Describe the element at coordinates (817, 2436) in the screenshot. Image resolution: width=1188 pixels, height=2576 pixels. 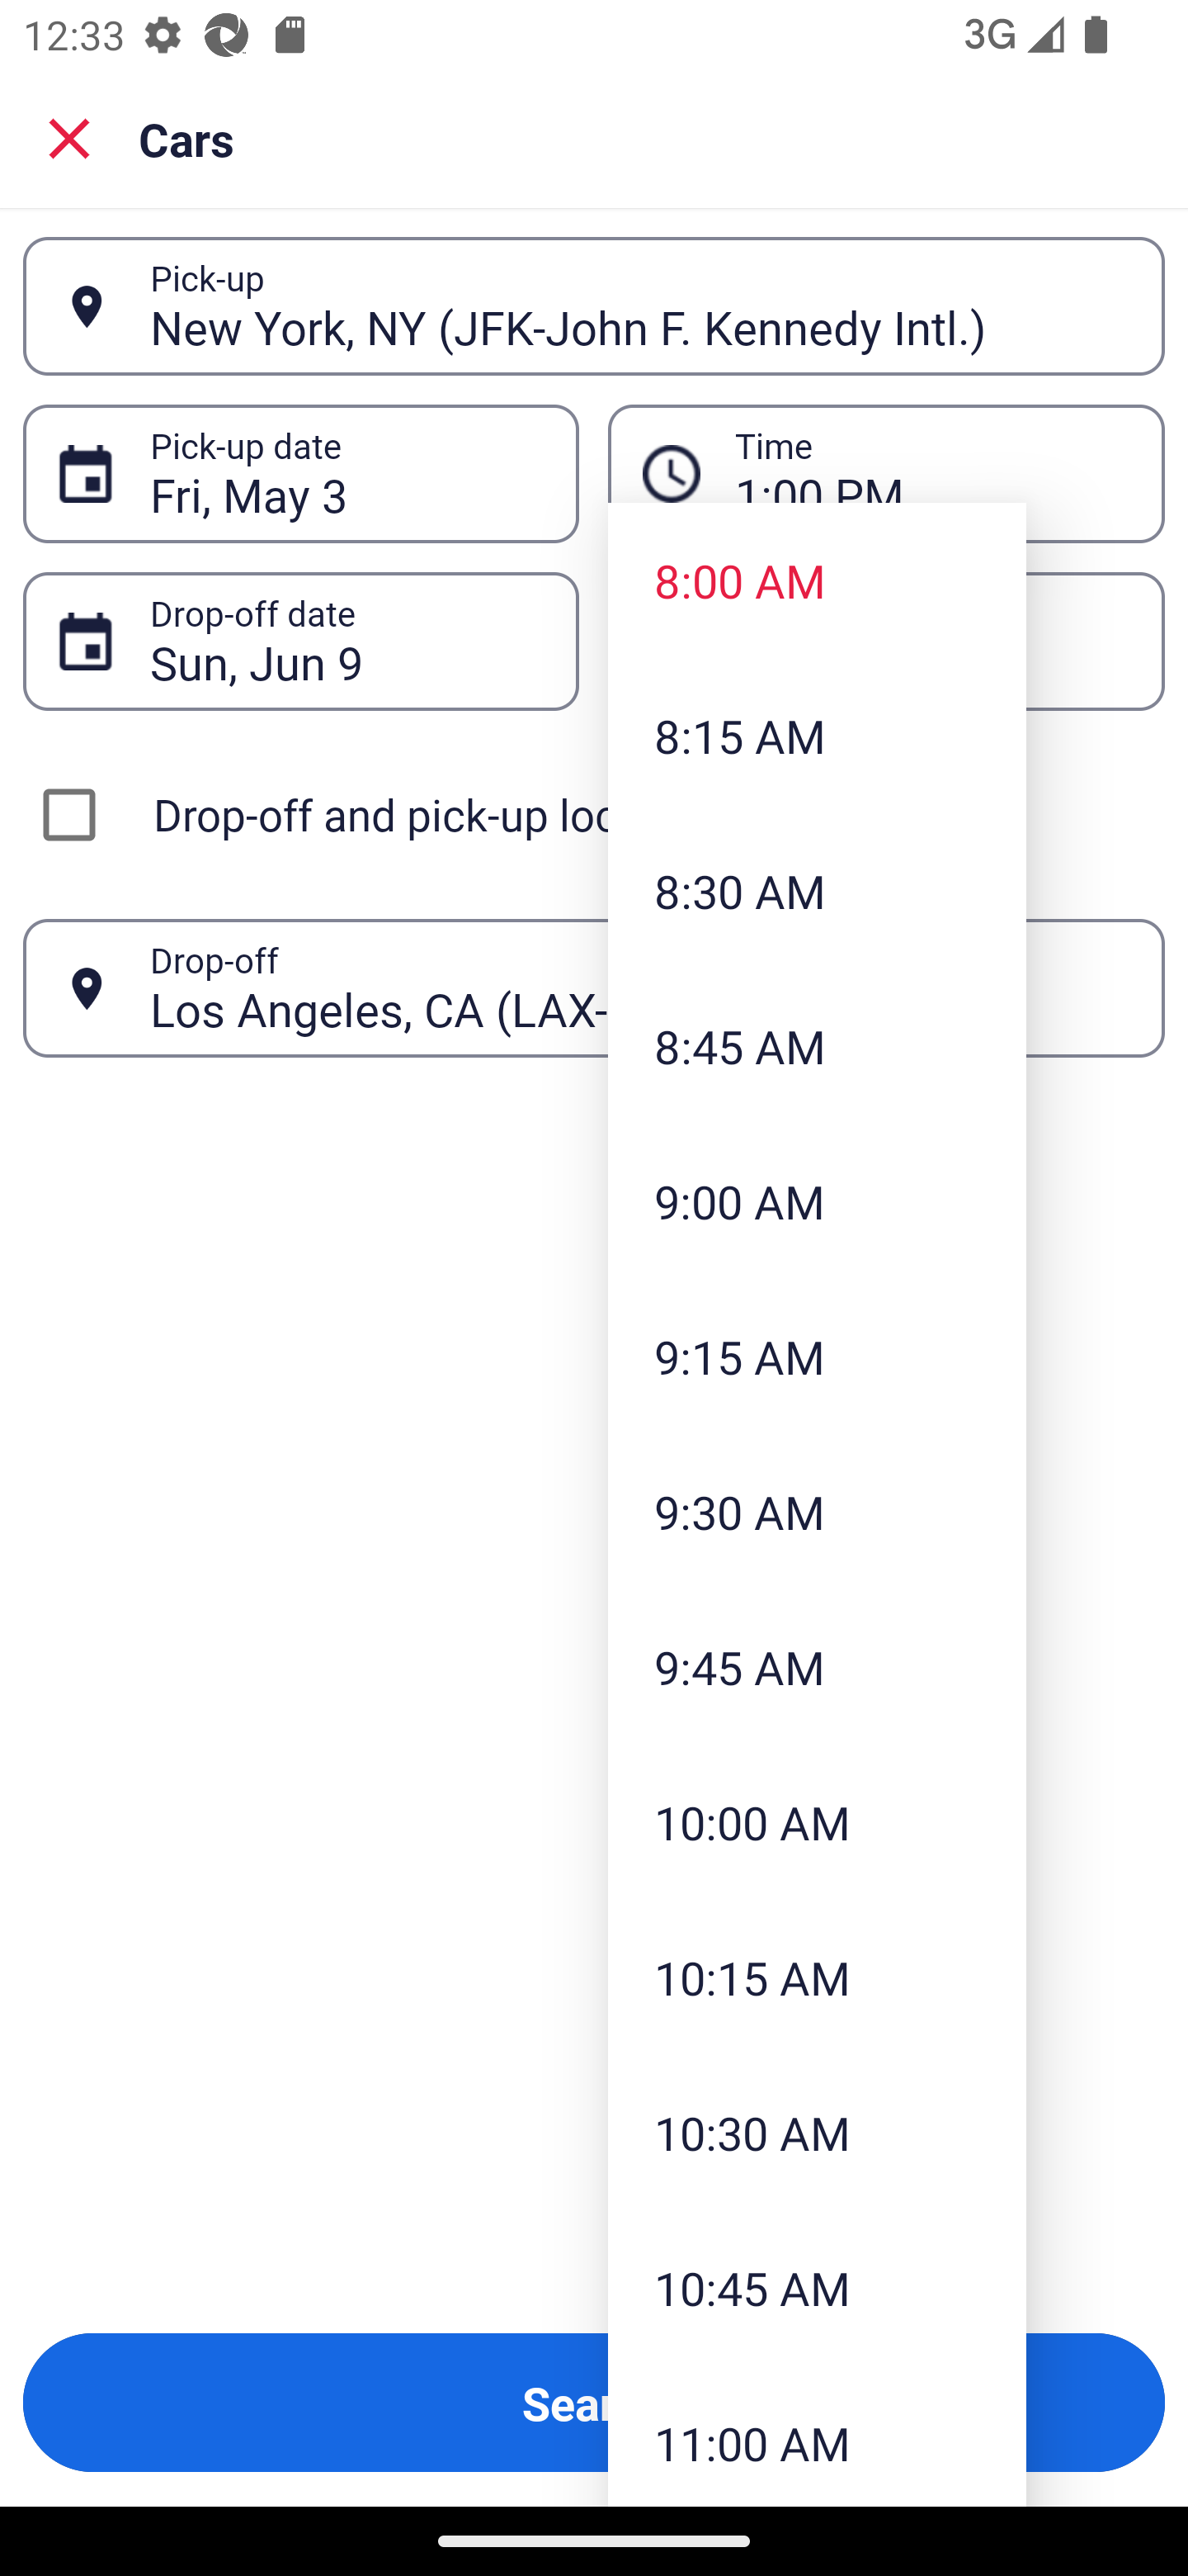
I see `11:00 AM` at that location.